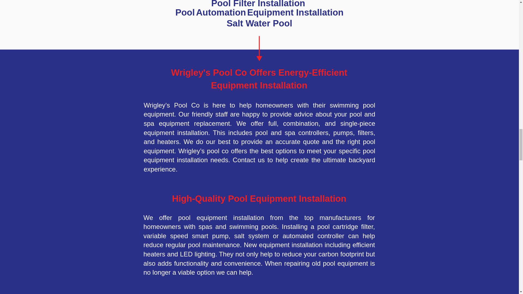 The width and height of the screenshot is (523, 294). Describe the element at coordinates (313, 236) in the screenshot. I see `automated controller` at that location.